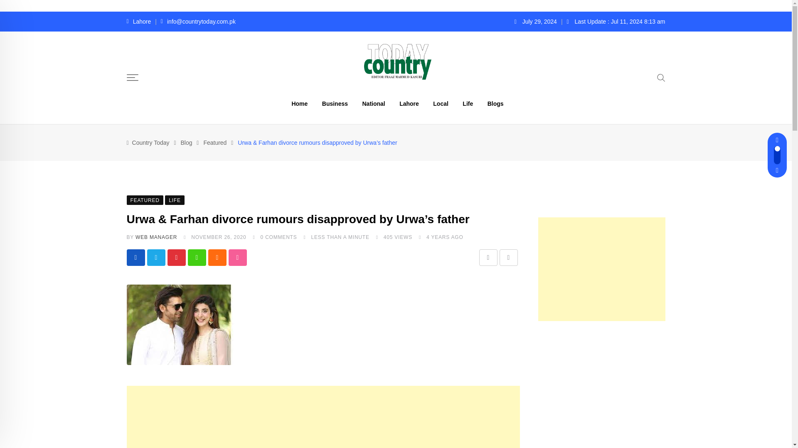 Image resolution: width=798 pixels, height=448 pixels. I want to click on Posts by Web Manager, so click(156, 237).